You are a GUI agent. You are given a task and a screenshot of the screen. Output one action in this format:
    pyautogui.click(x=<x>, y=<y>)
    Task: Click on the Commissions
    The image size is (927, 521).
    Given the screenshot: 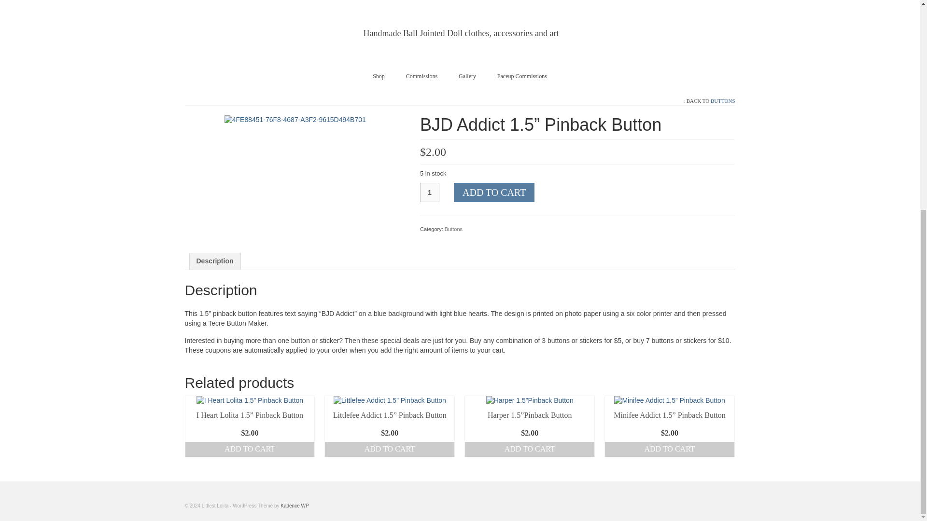 What is the action you would take?
    pyautogui.click(x=421, y=76)
    